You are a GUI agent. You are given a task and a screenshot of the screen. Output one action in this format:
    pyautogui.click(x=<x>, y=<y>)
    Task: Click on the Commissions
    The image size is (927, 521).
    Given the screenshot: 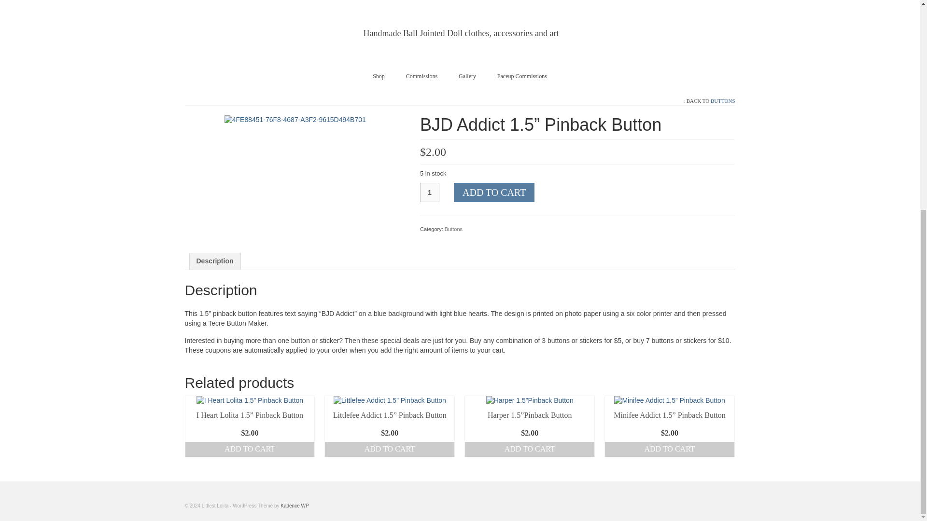 What is the action you would take?
    pyautogui.click(x=421, y=76)
    